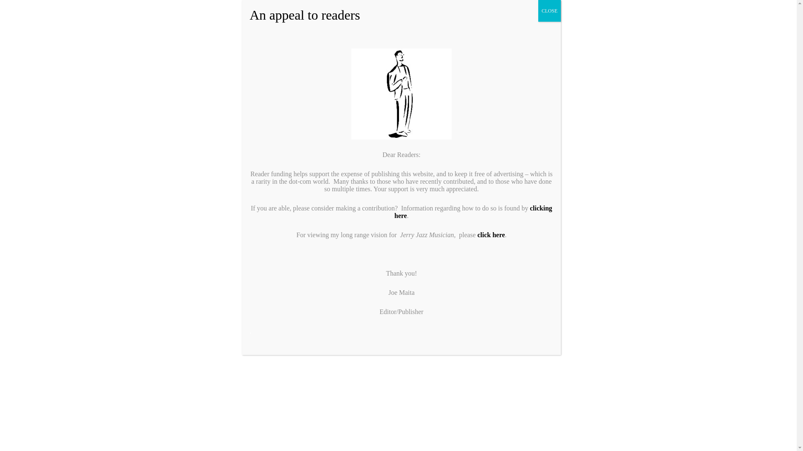  I want to click on SUBMIT, so click(610, 70).